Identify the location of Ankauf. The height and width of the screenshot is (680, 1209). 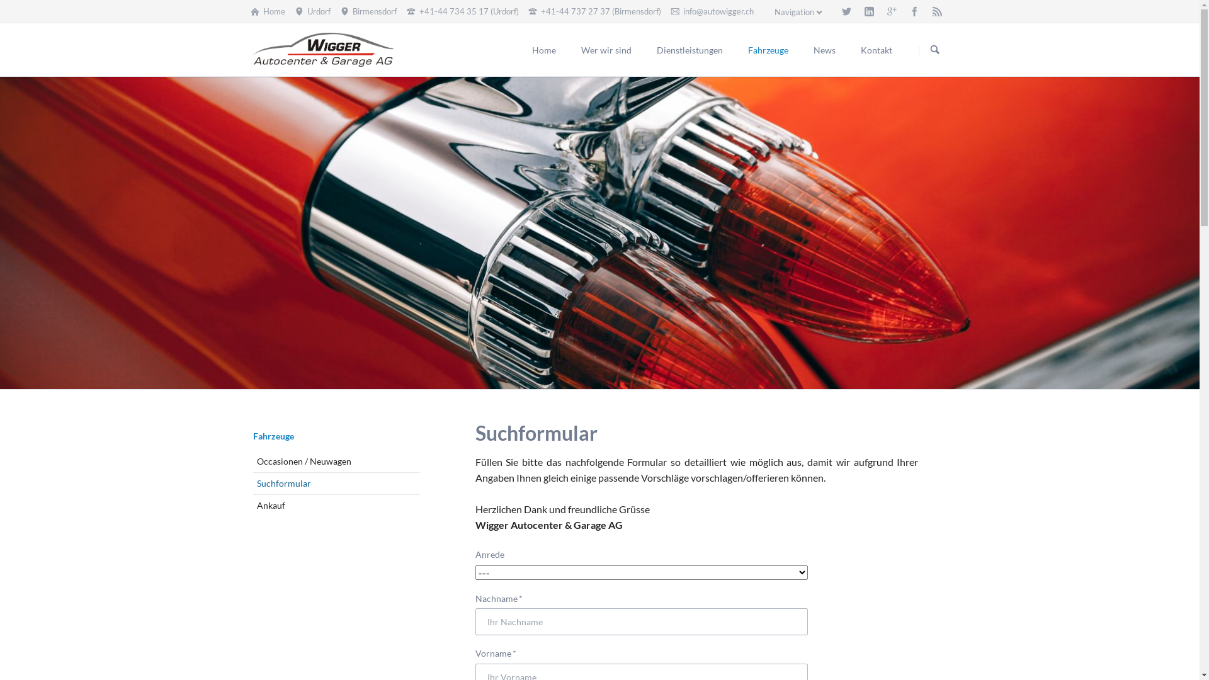
(336, 506).